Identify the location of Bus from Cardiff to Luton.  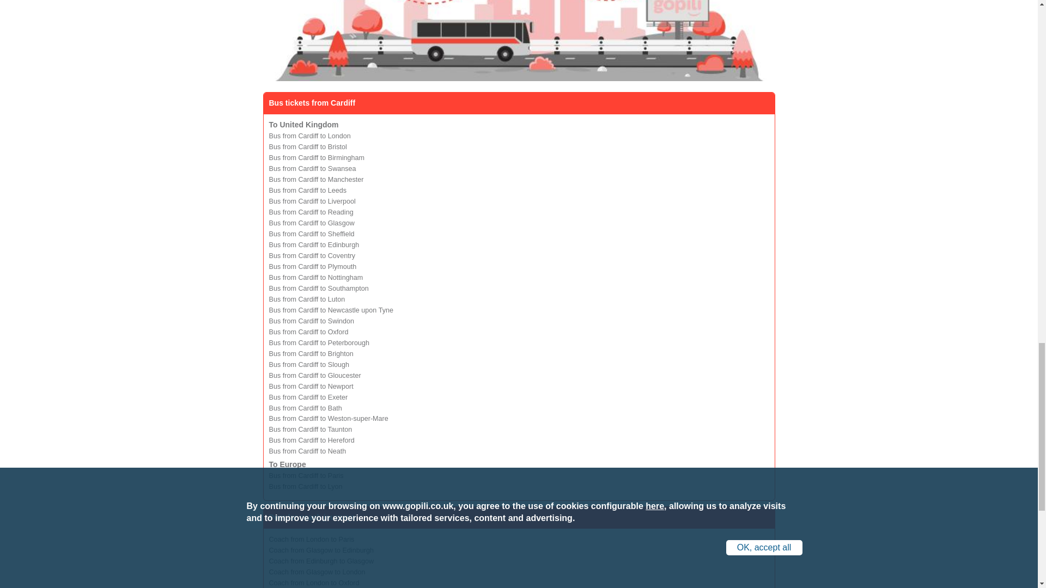
(307, 299).